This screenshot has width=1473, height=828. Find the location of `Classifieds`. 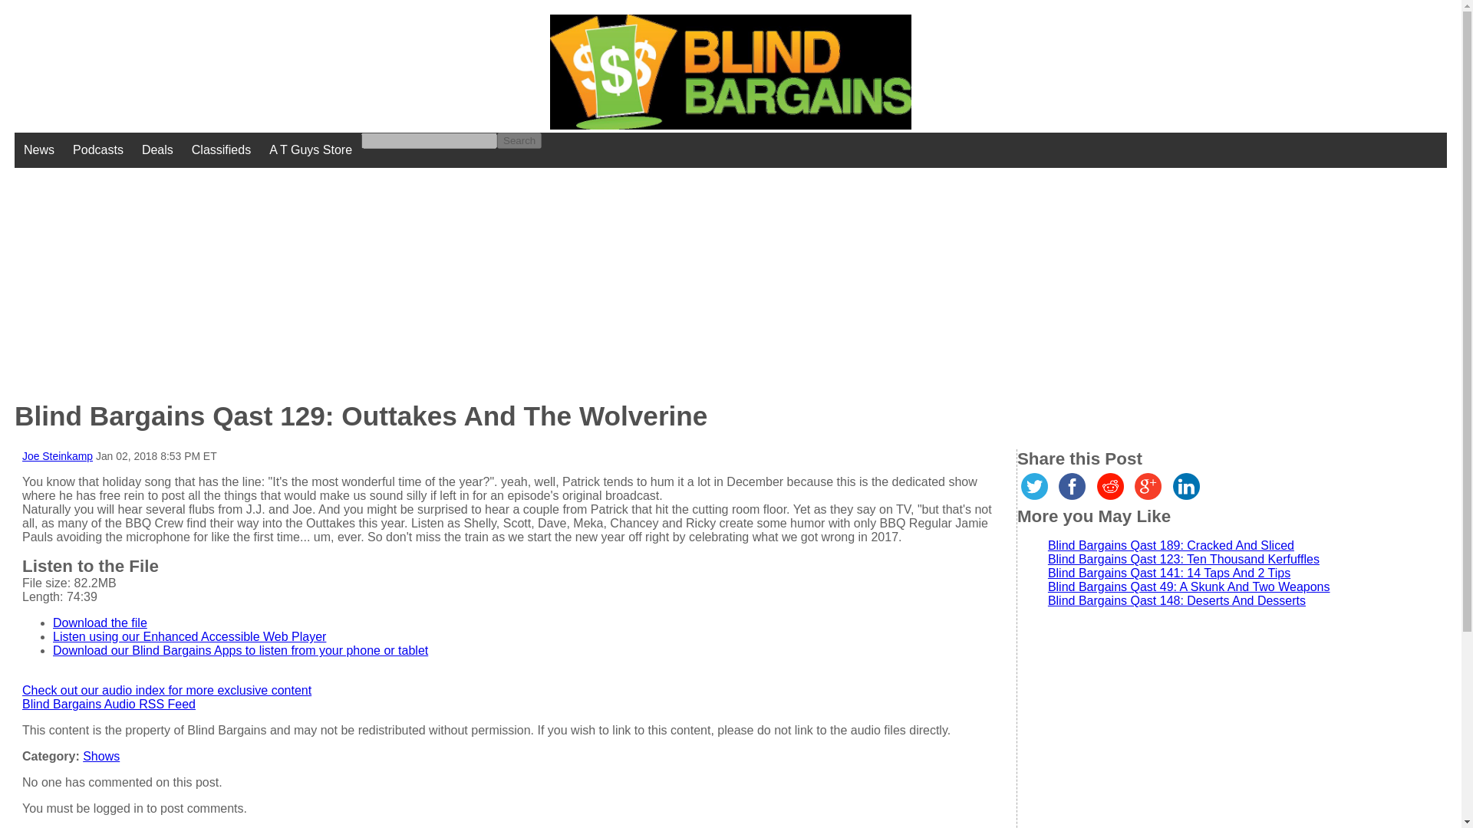

Classifieds is located at coordinates (221, 150).